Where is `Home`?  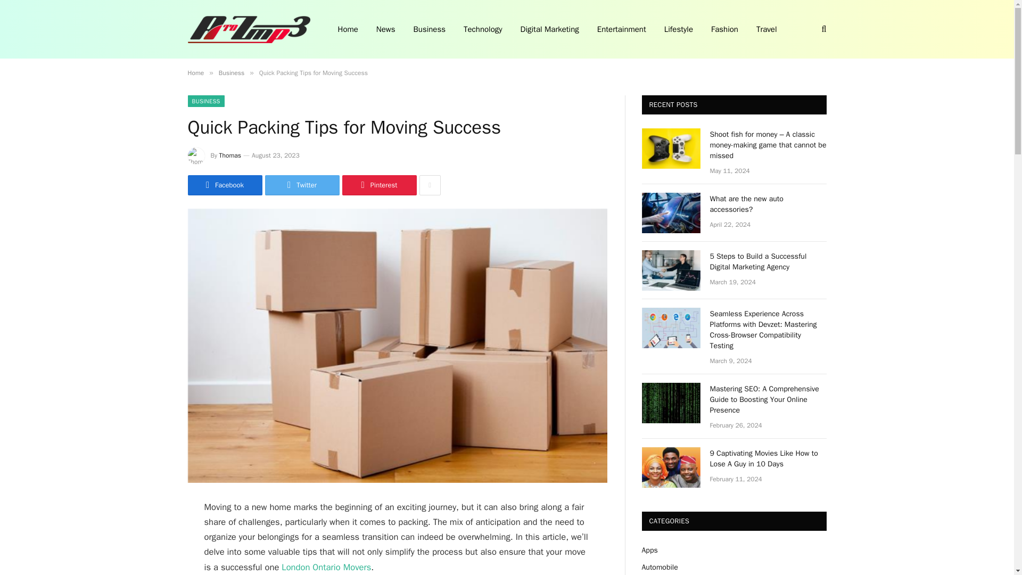
Home is located at coordinates (195, 72).